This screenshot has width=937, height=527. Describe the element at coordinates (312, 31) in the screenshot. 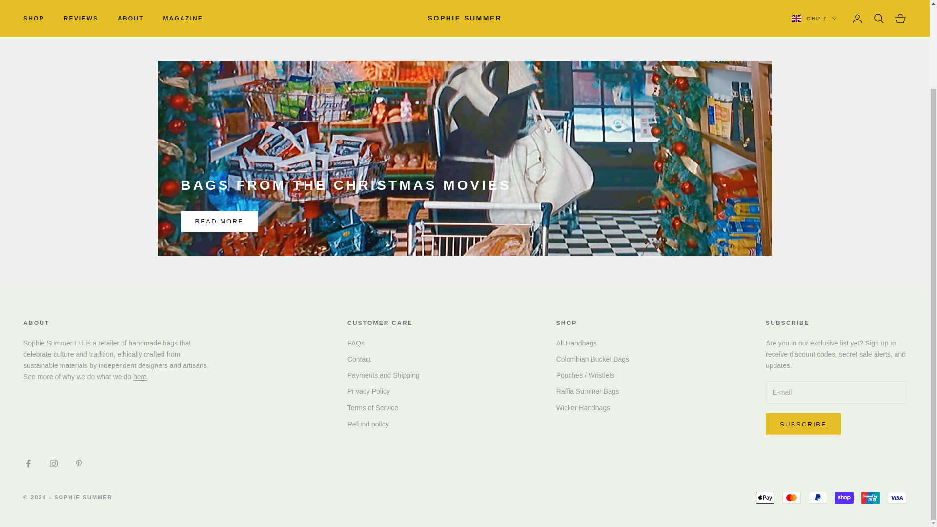

I see `Show articles tagged christmas` at that location.